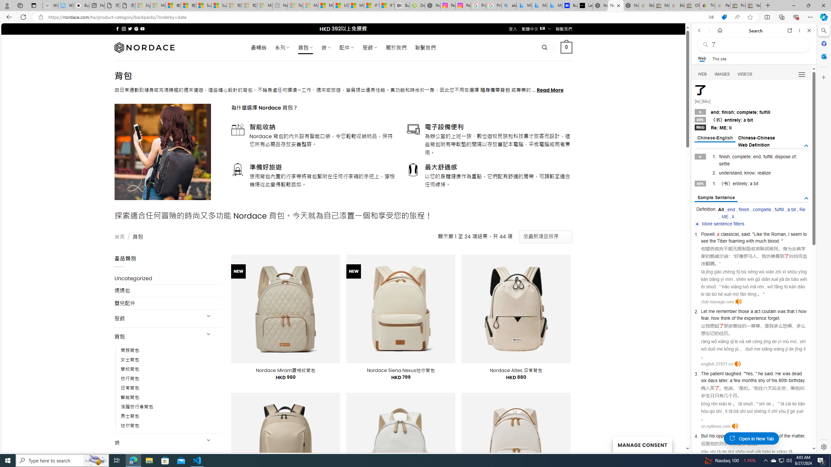  Describe the element at coordinates (715, 318) in the screenshot. I see `how` at that location.